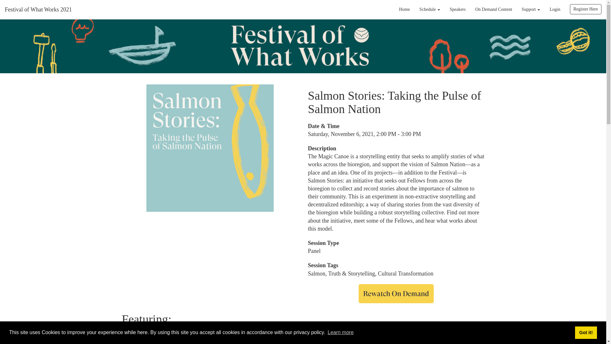 The image size is (611, 344). I want to click on Festival of What Works 2021, so click(38, 10).